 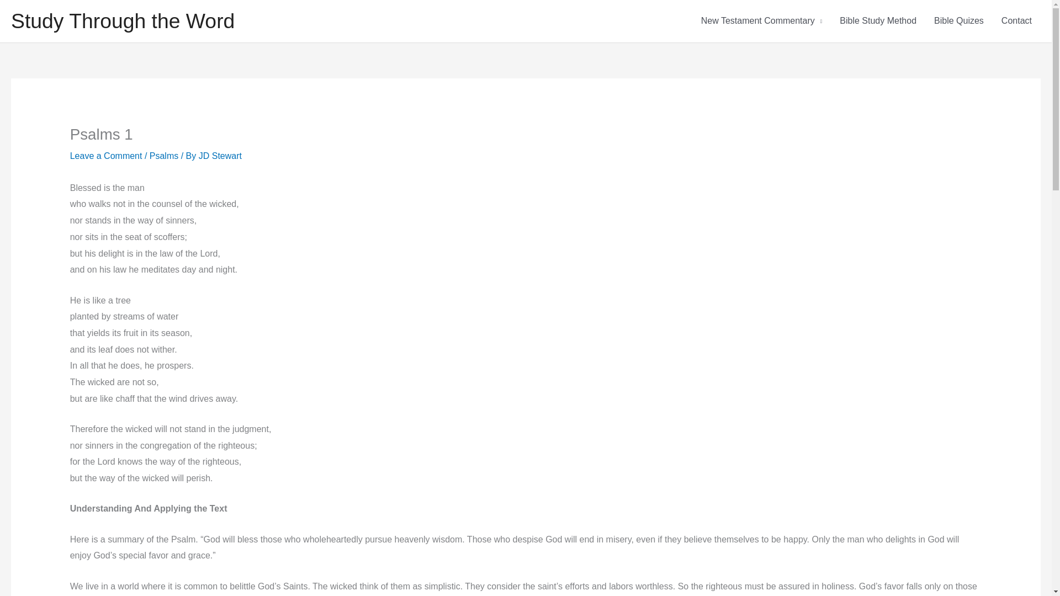 I want to click on Bible Quizes, so click(x=958, y=21).